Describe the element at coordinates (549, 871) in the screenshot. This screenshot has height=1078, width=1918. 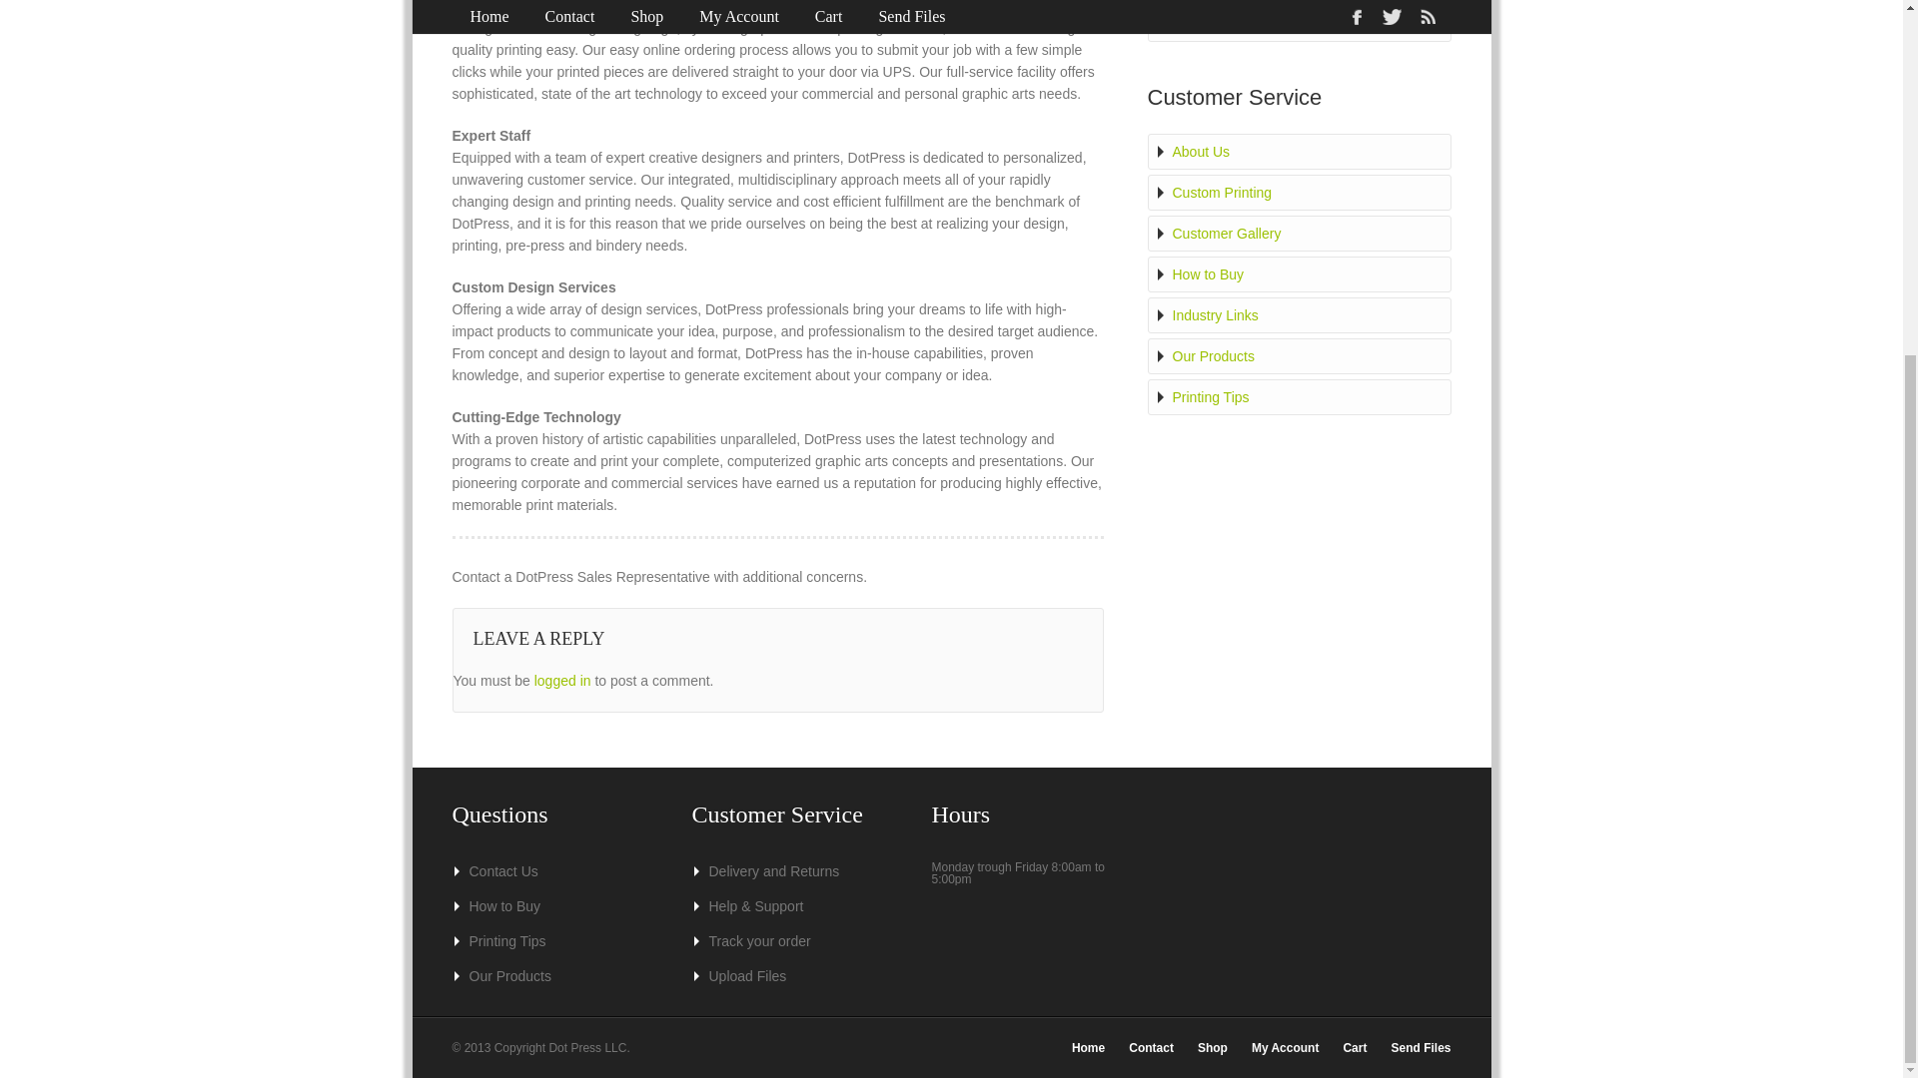
I see `Contact Us` at that location.